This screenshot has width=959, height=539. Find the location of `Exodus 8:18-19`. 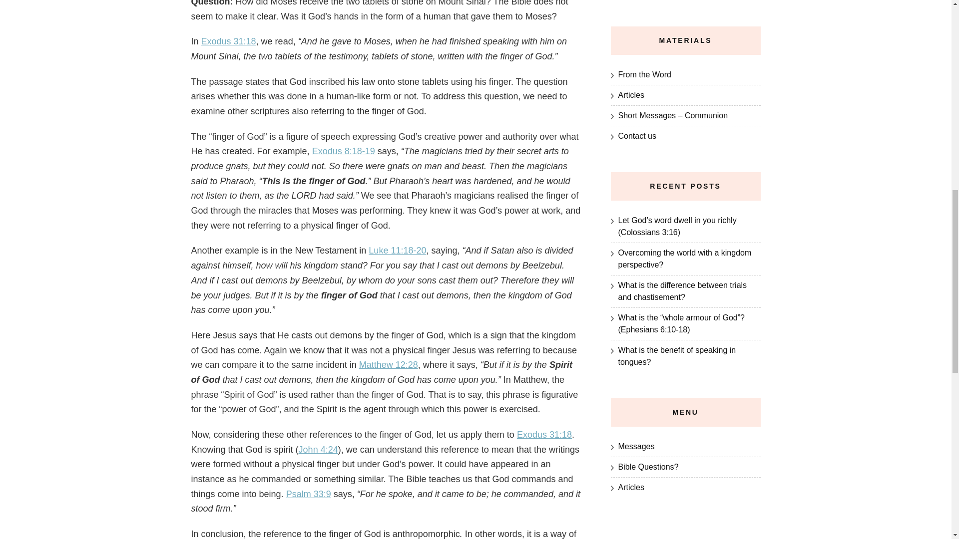

Exodus 8:18-19 is located at coordinates (344, 151).